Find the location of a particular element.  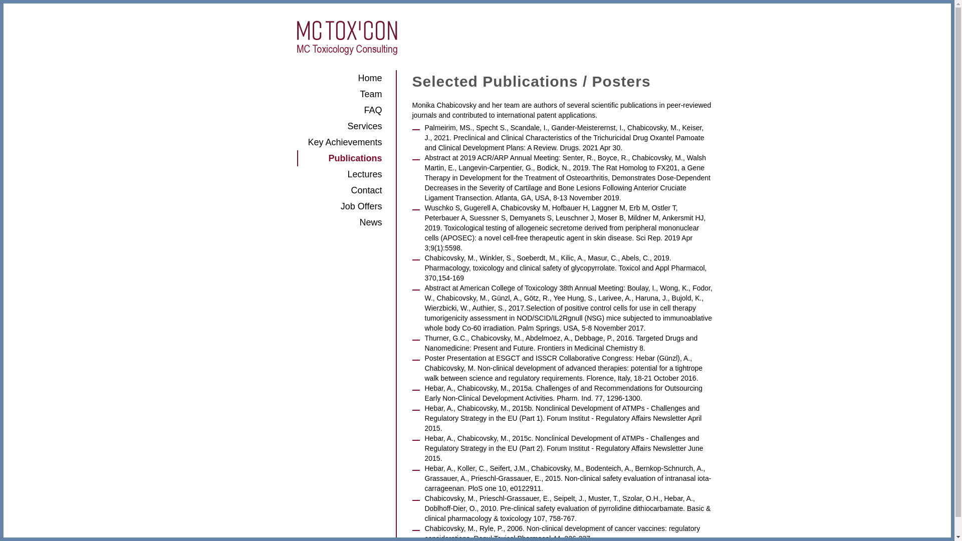

Team is located at coordinates (339, 94).